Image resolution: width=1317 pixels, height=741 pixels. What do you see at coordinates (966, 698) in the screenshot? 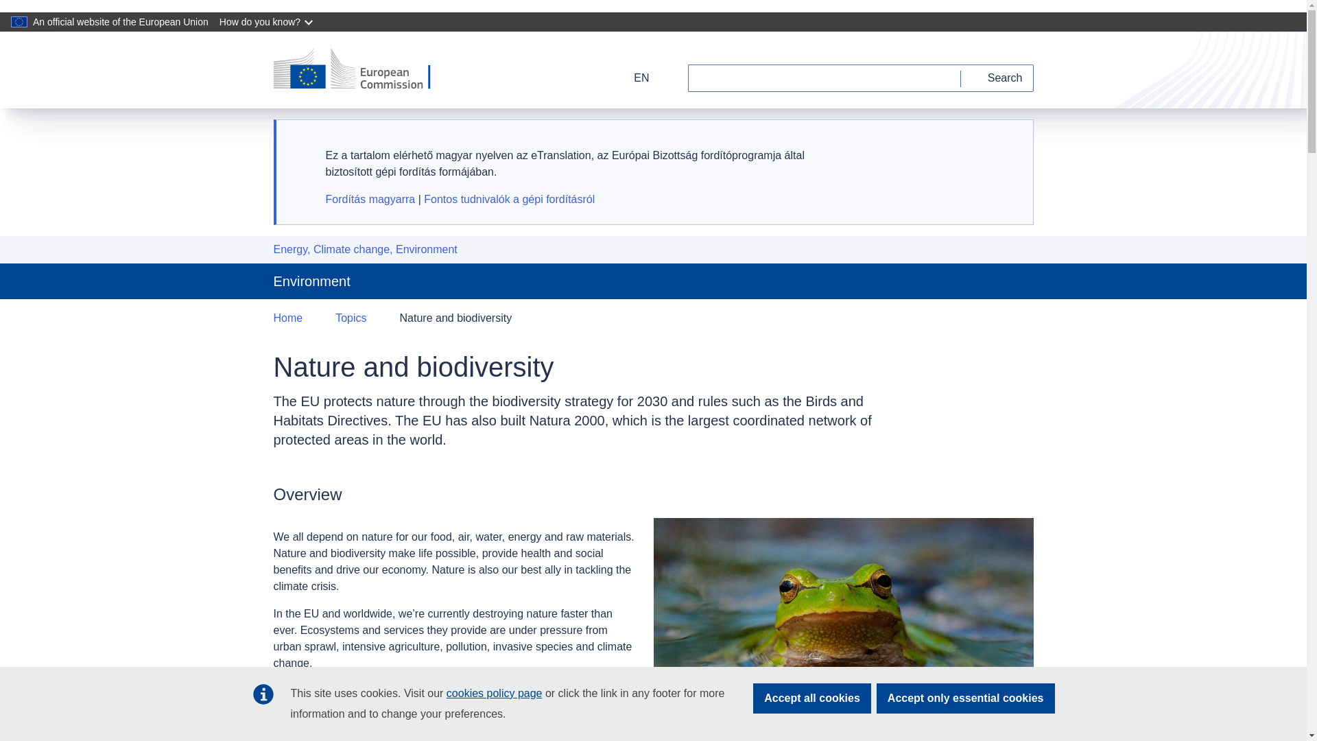
I see `Accept only essential cookies` at bounding box center [966, 698].